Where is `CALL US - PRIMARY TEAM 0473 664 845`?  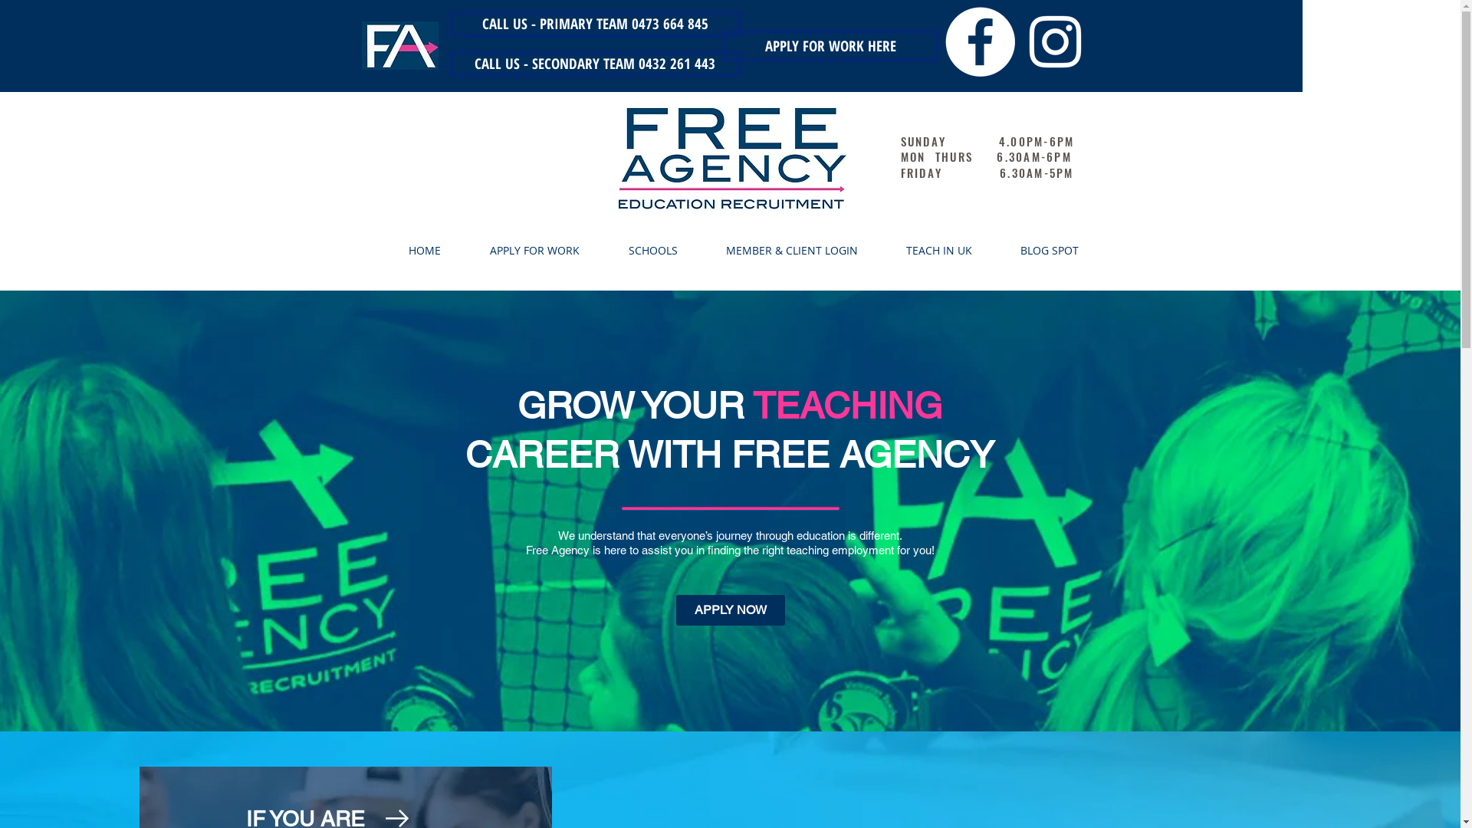 CALL US - PRIMARY TEAM 0473 664 845 is located at coordinates (594, 25).